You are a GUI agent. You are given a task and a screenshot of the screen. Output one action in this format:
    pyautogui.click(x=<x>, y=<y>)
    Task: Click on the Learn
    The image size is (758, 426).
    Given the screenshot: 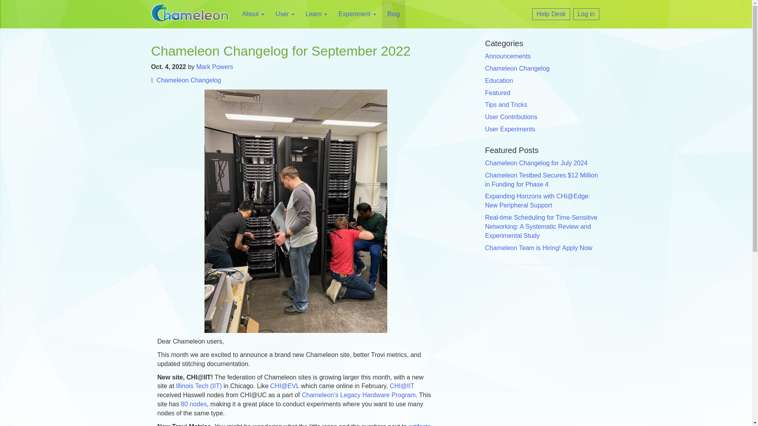 What is the action you would take?
    pyautogui.click(x=316, y=14)
    